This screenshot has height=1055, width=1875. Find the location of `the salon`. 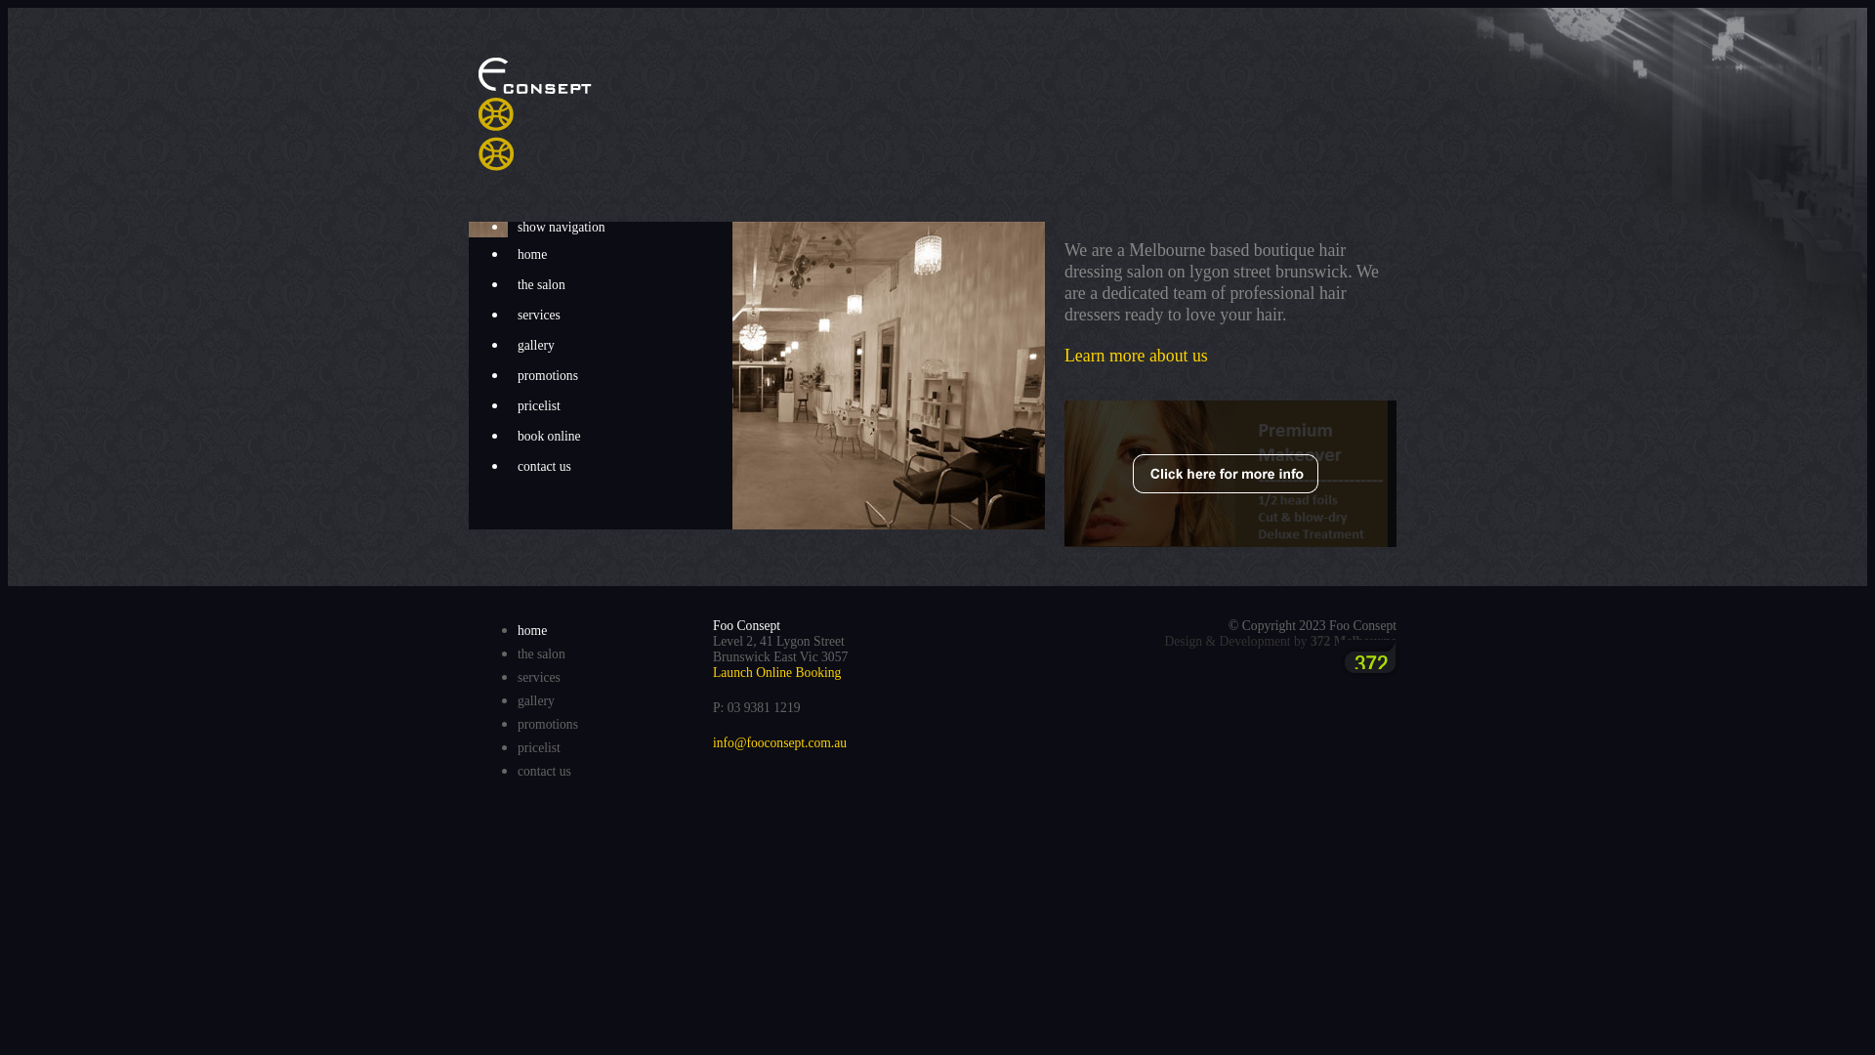

the salon is located at coordinates (620, 285).